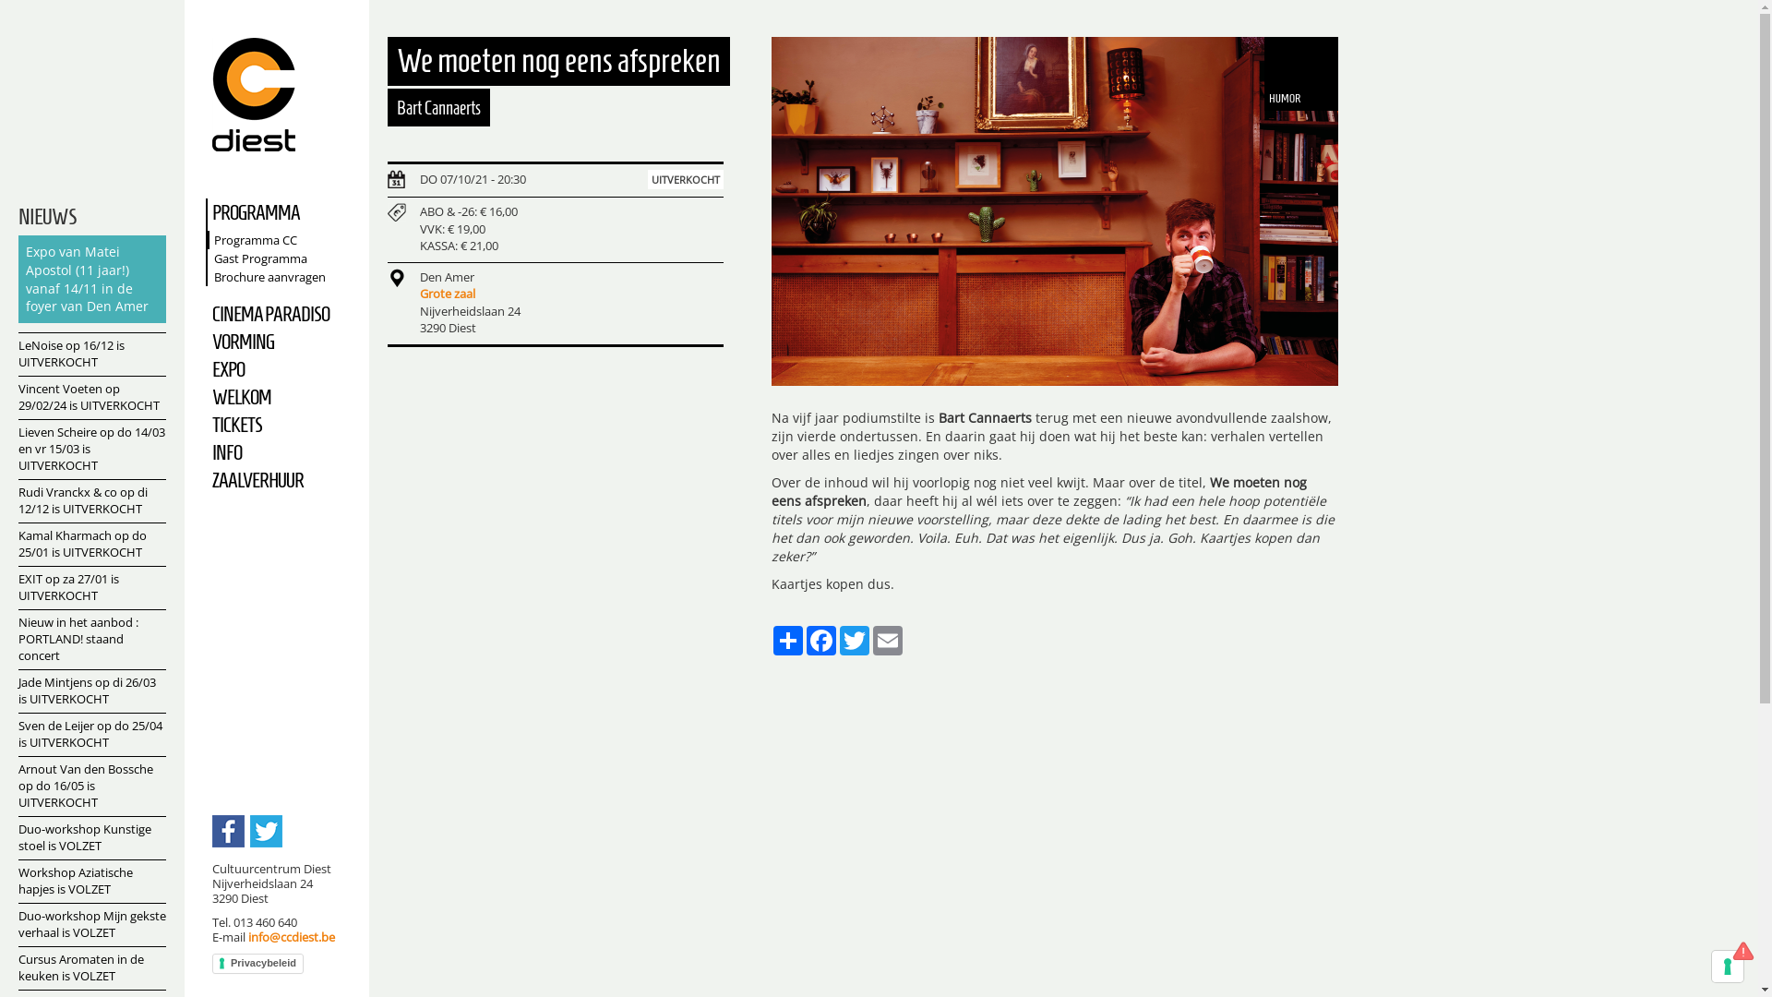  What do you see at coordinates (92, 639) in the screenshot?
I see `Nieuw in het aanbod : PORTLAND! staand concert` at bounding box center [92, 639].